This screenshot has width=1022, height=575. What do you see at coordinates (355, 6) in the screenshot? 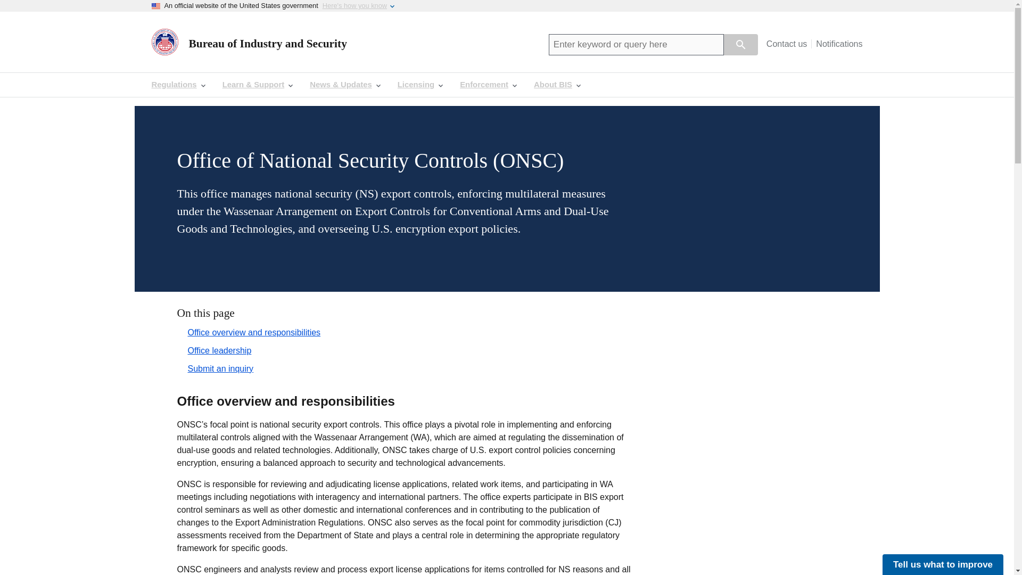
I see `Here's how you know` at bounding box center [355, 6].